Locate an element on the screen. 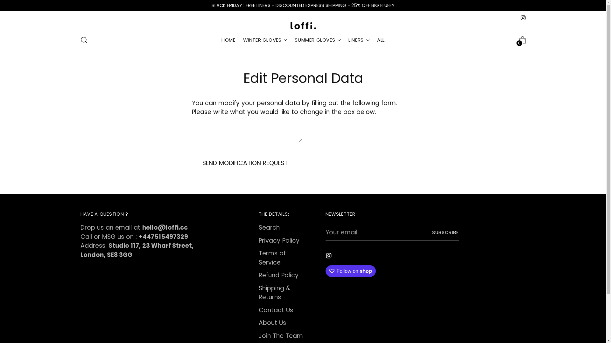  Search is located at coordinates (269, 227).